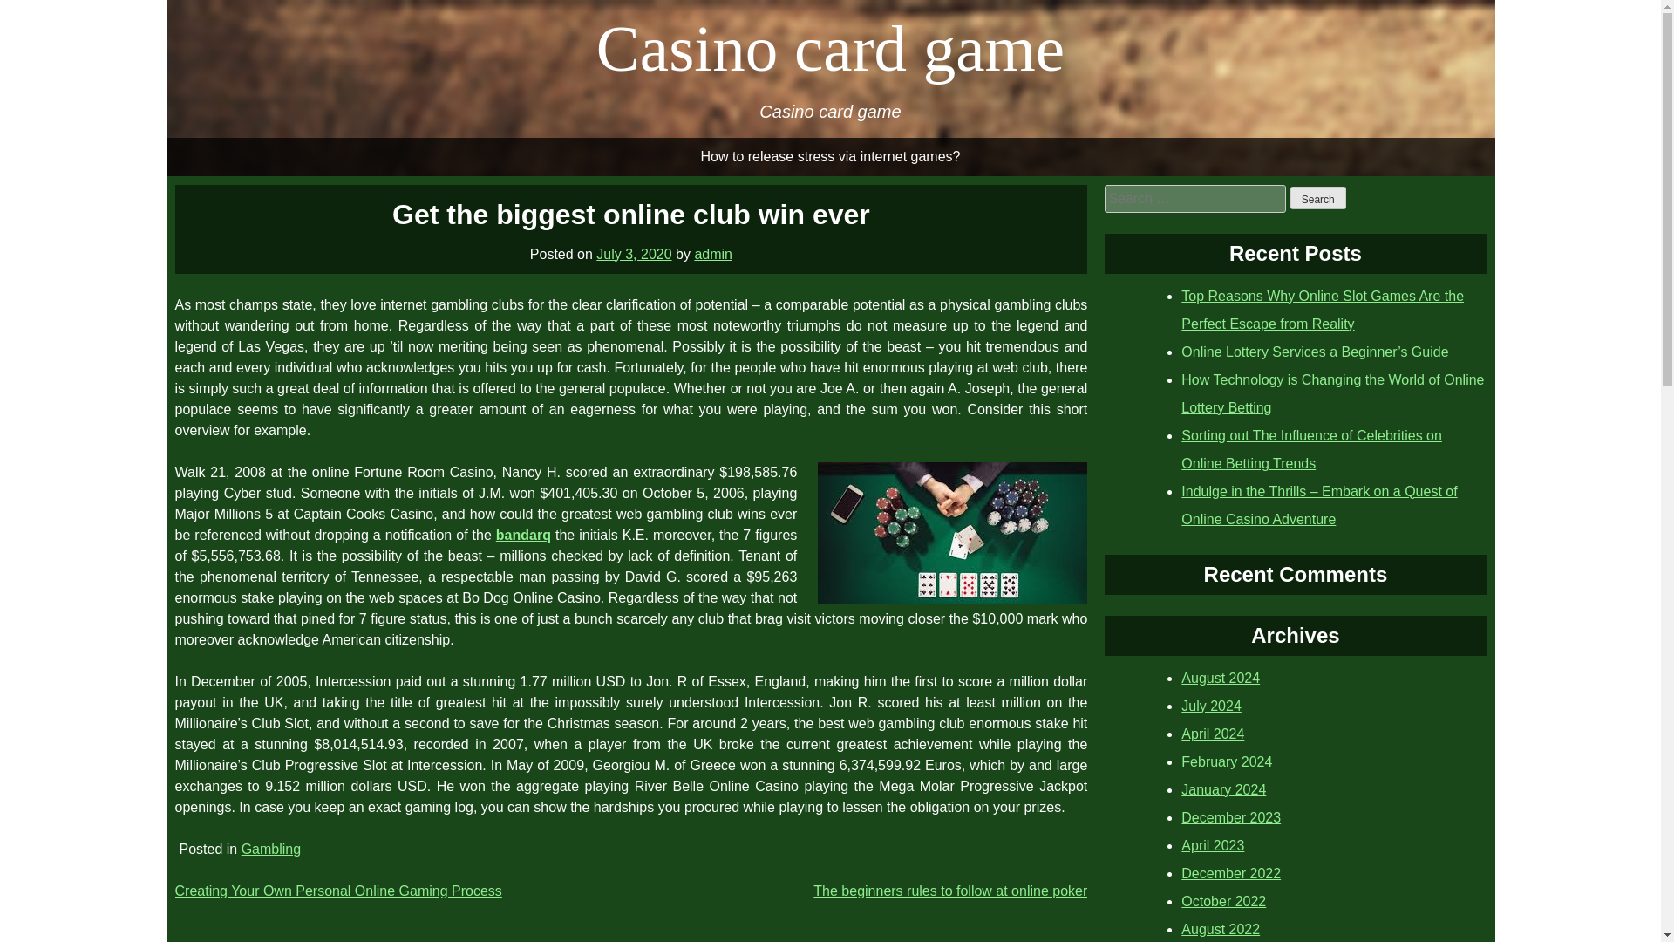 The height and width of the screenshot is (942, 1674). What do you see at coordinates (1318, 197) in the screenshot?
I see `Search` at bounding box center [1318, 197].